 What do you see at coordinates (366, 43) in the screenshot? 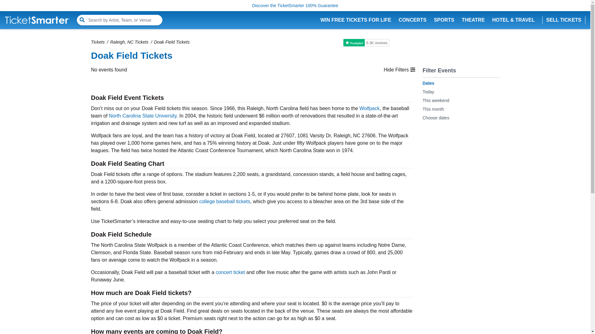
I see `Customer reviews powered by Trustpilot` at bounding box center [366, 43].